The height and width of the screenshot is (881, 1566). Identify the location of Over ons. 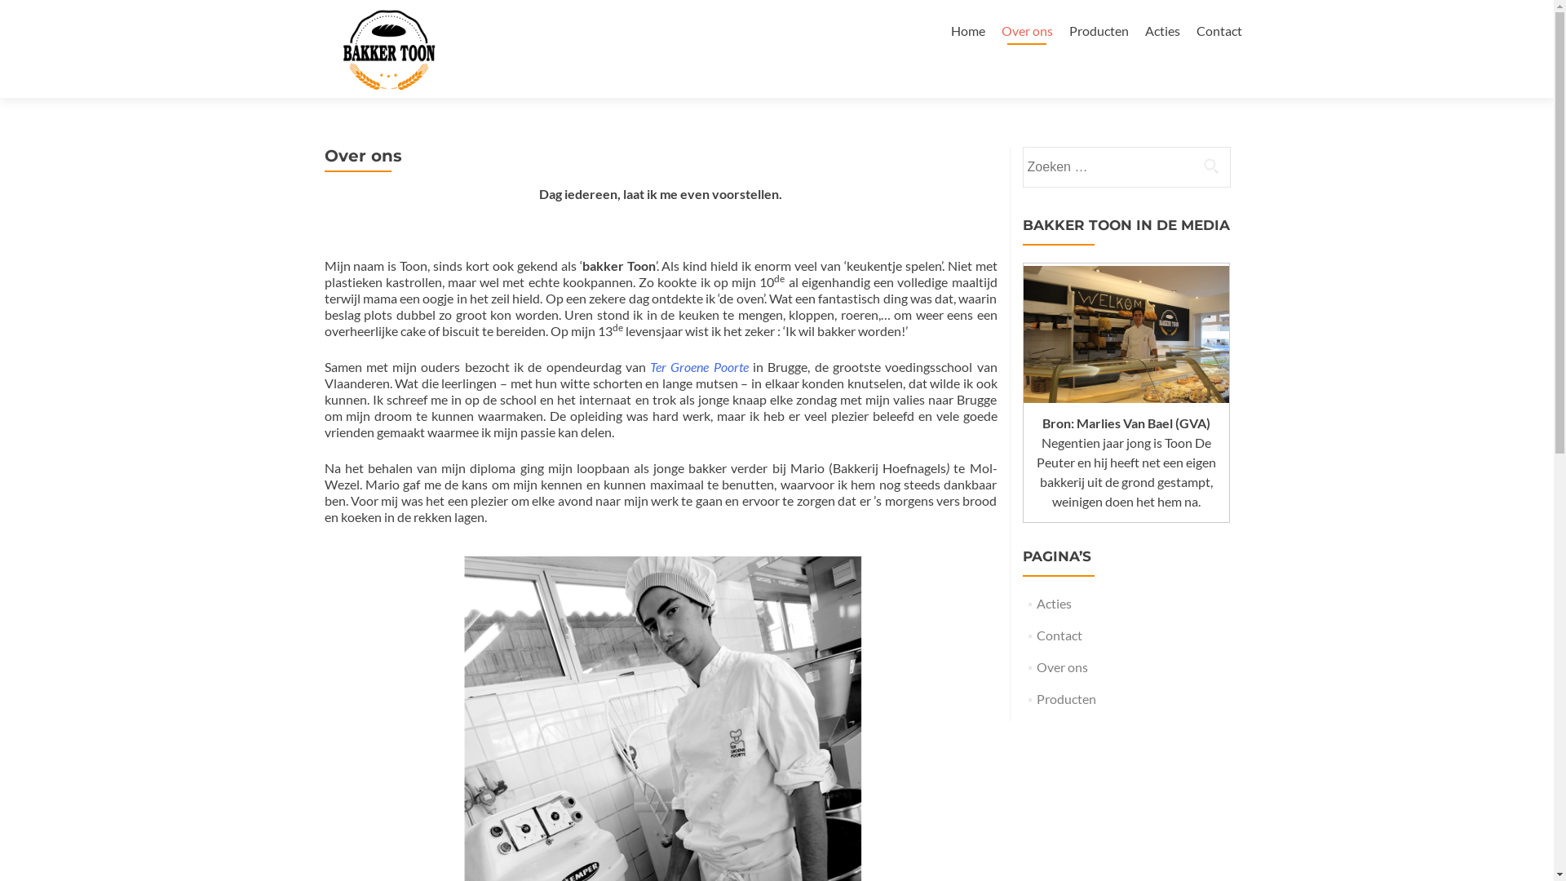
(1028, 31).